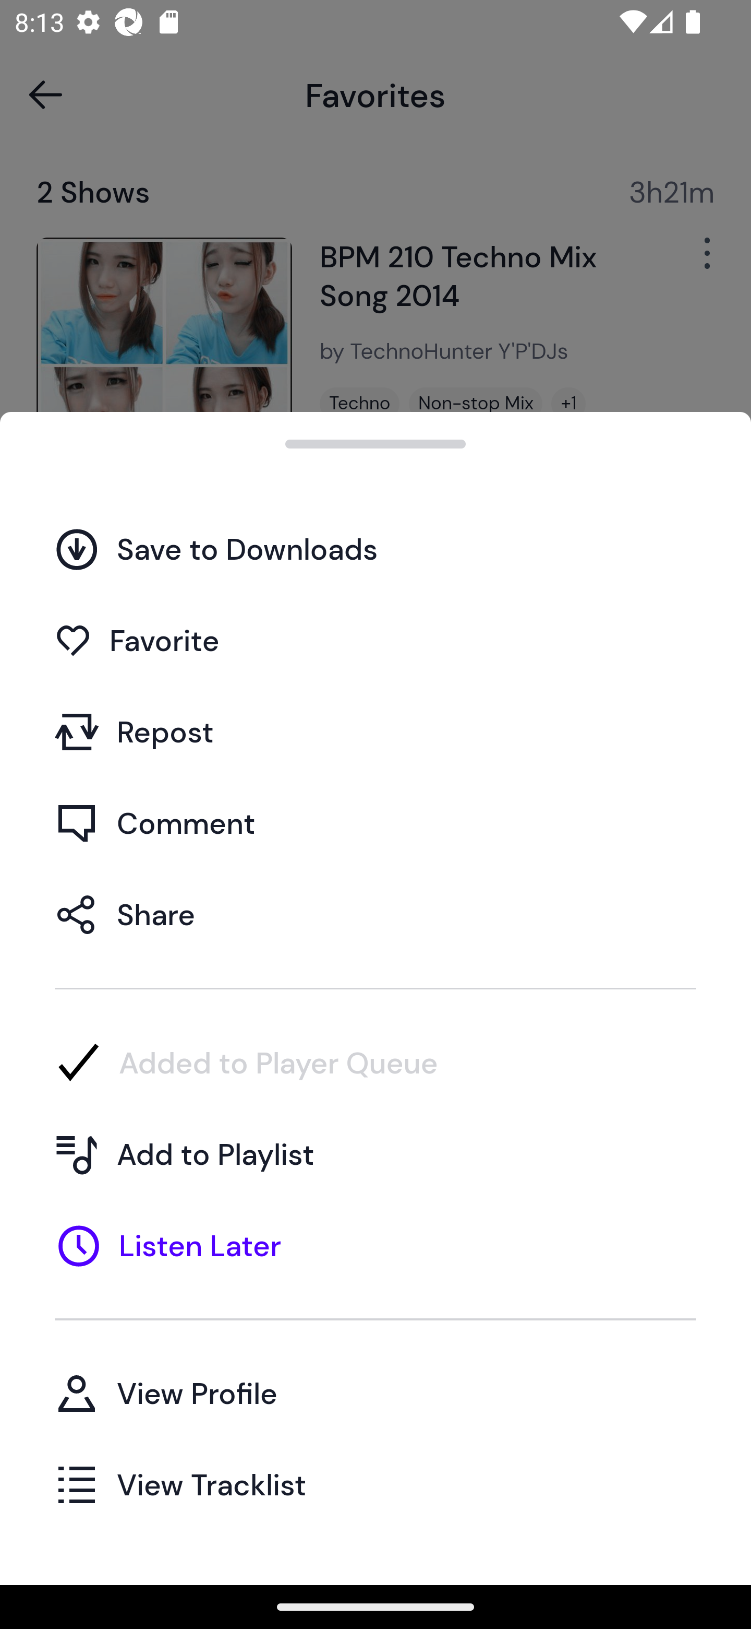  I want to click on Listen Later, so click(375, 1246).